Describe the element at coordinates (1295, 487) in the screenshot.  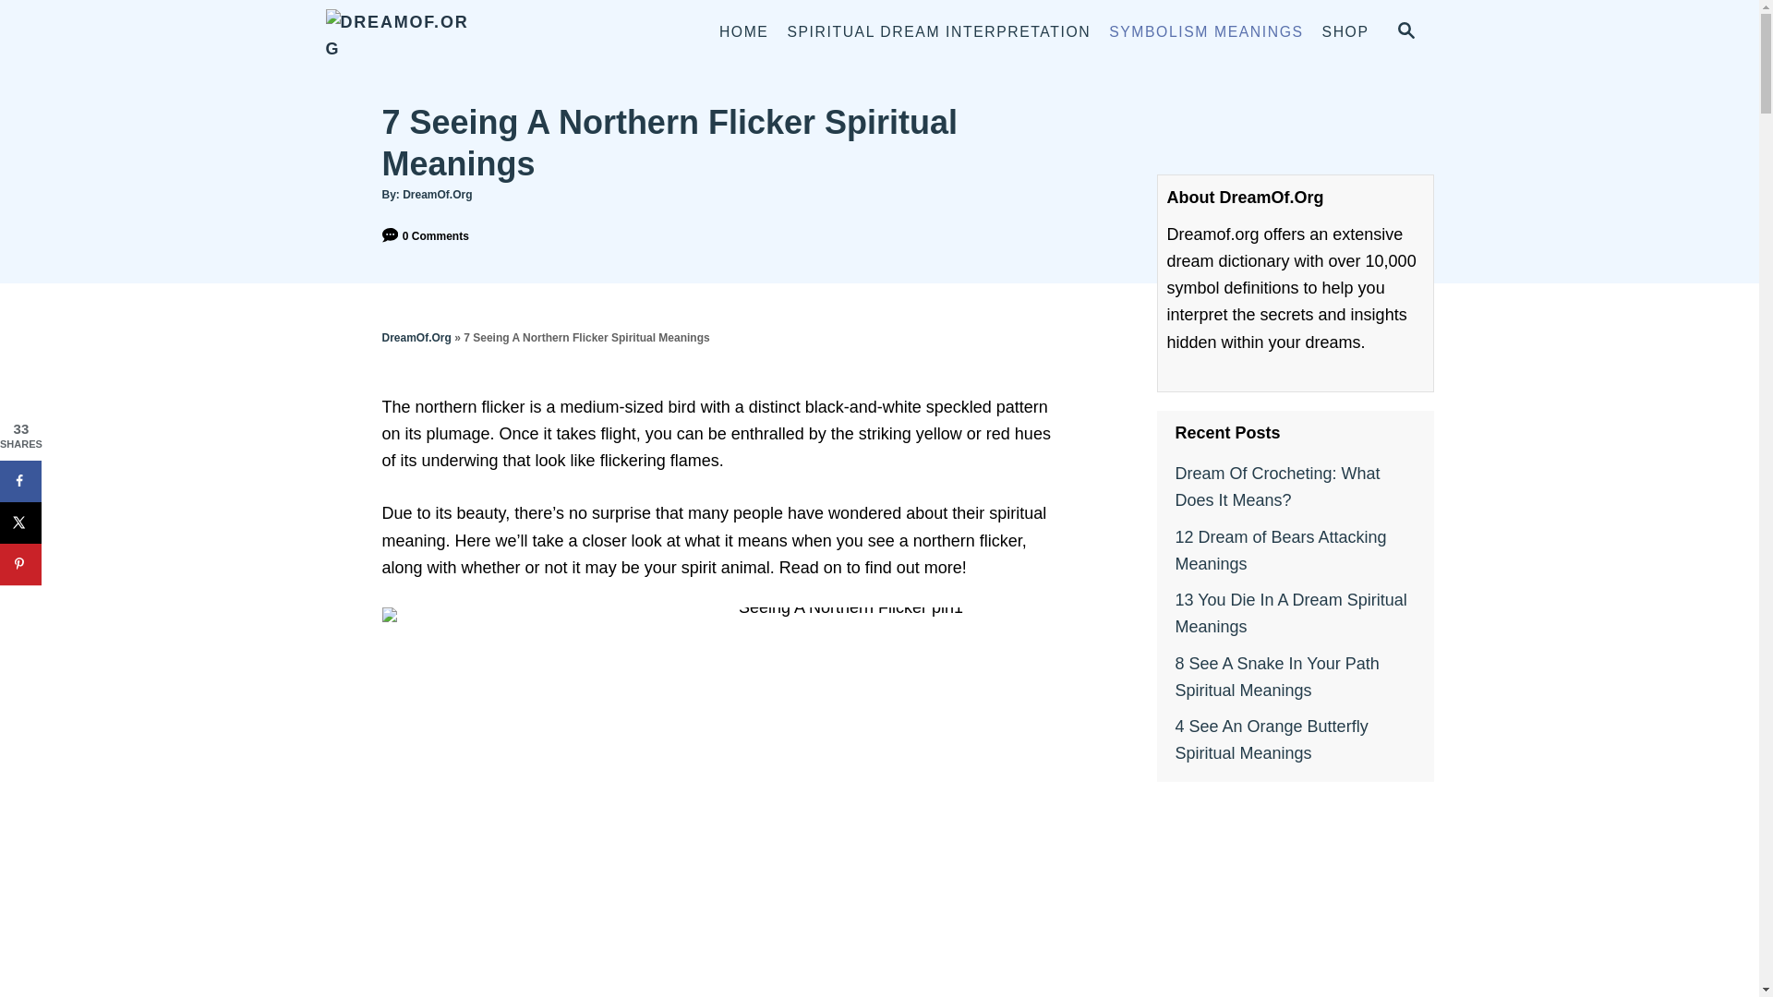
I see `Dream Of Crocheting: What Does It Means?` at that location.